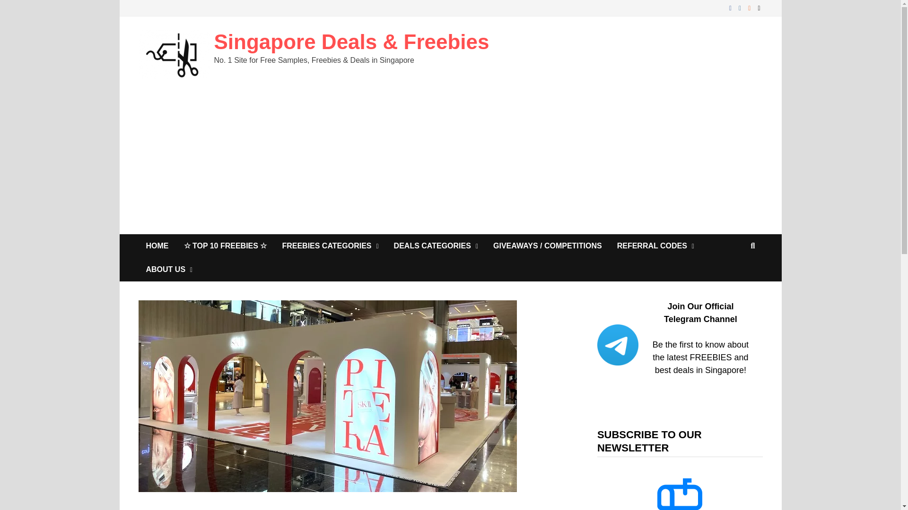 The width and height of the screenshot is (908, 510). What do you see at coordinates (741, 8) in the screenshot?
I see `Instagram` at bounding box center [741, 8].